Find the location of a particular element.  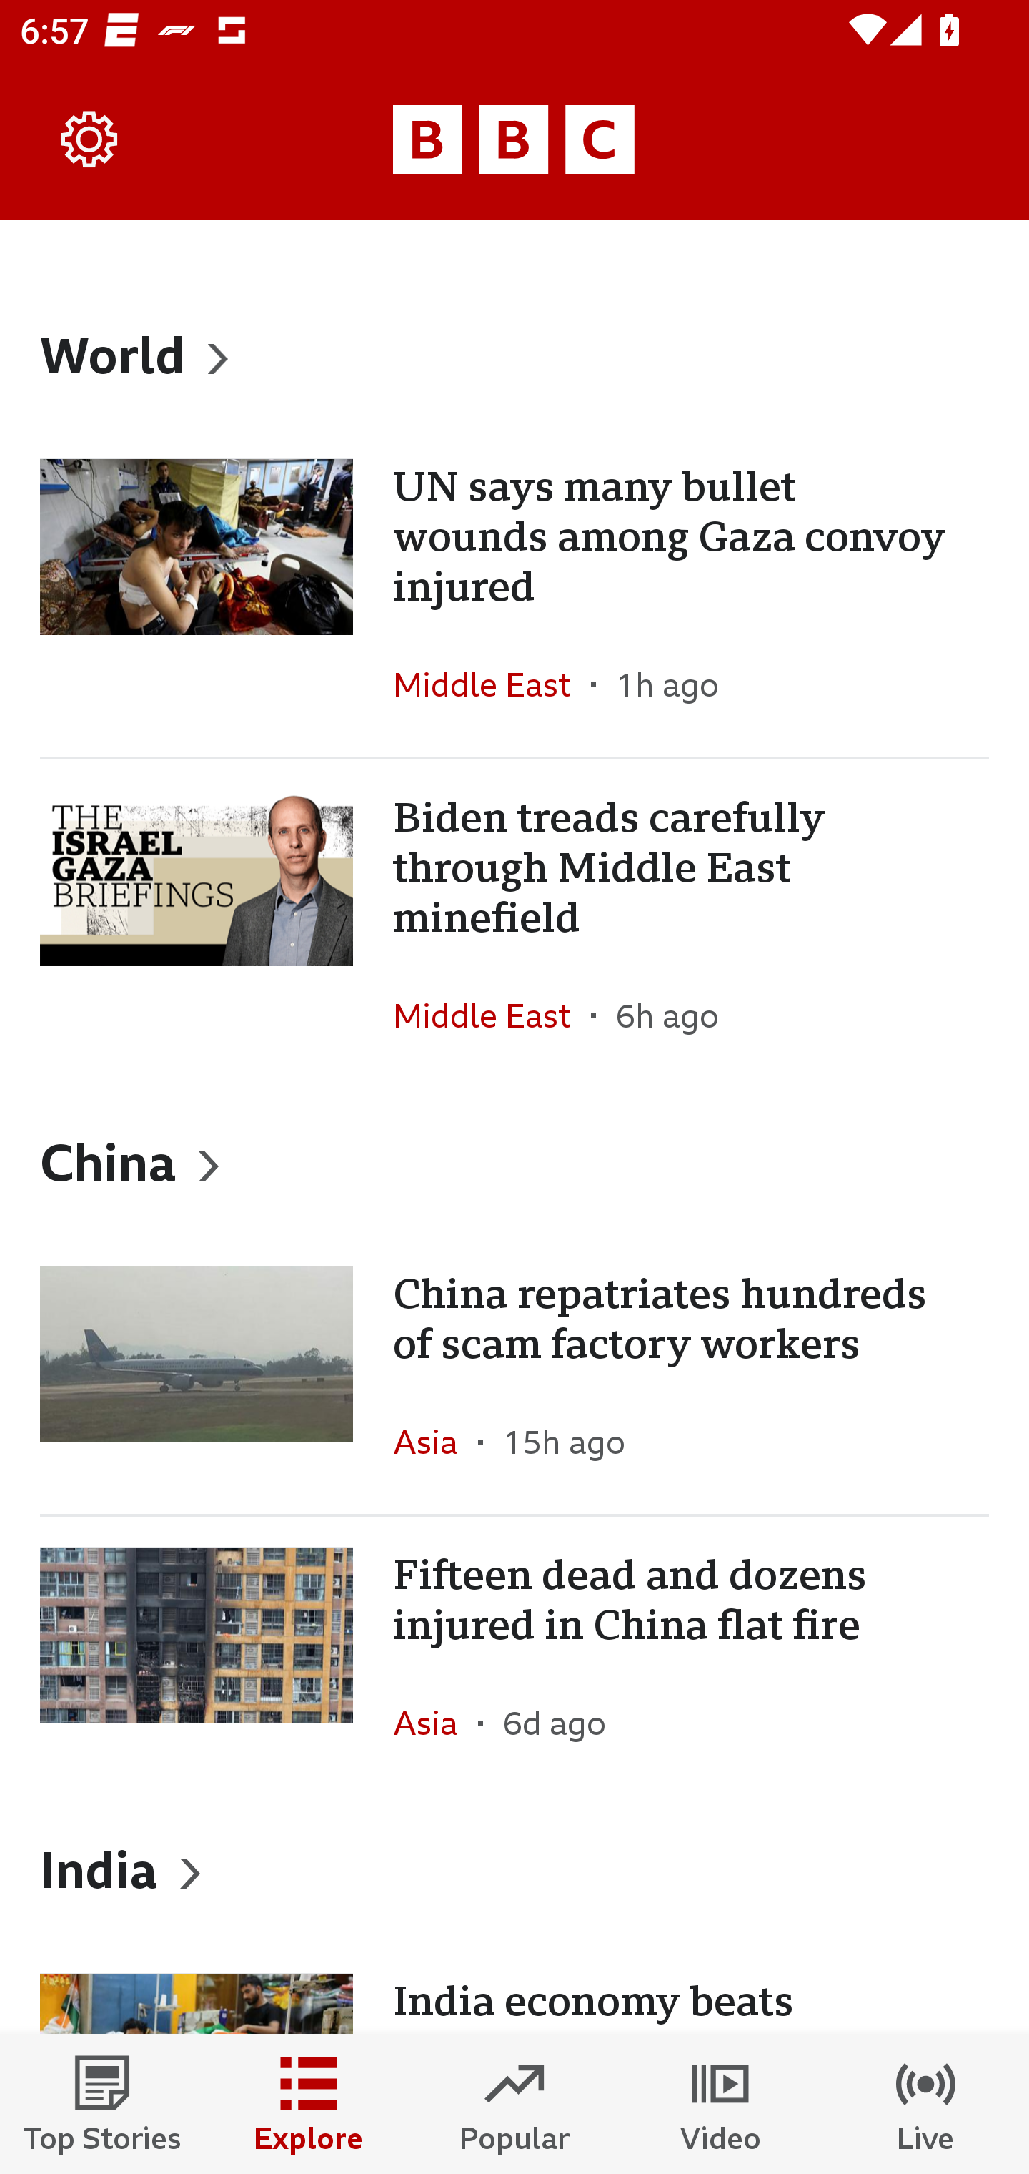

World, Heading World    is located at coordinates (514, 354).